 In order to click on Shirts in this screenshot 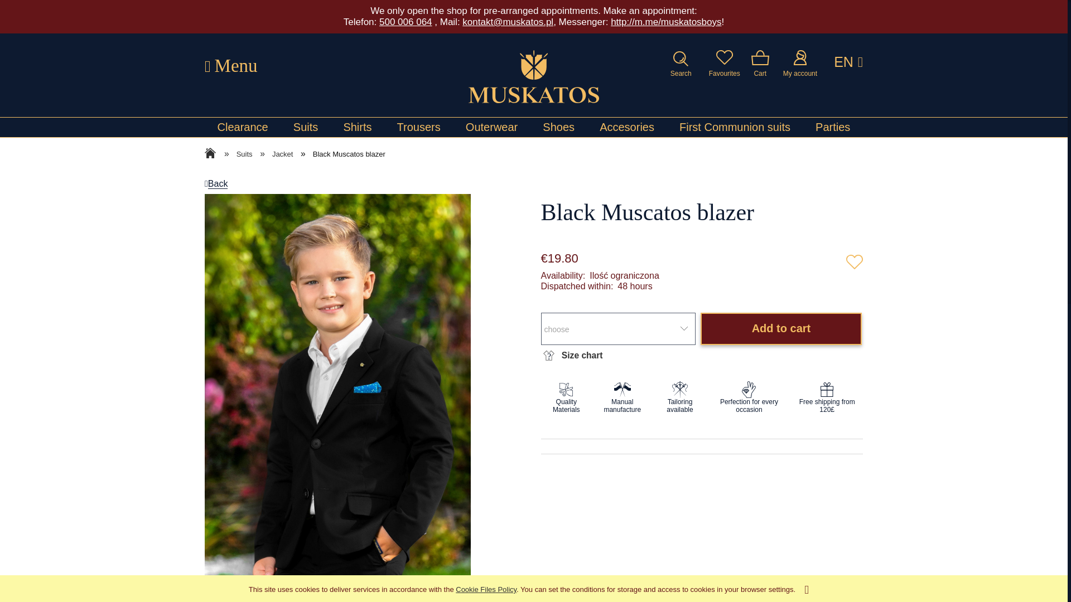, I will do `click(357, 127)`.